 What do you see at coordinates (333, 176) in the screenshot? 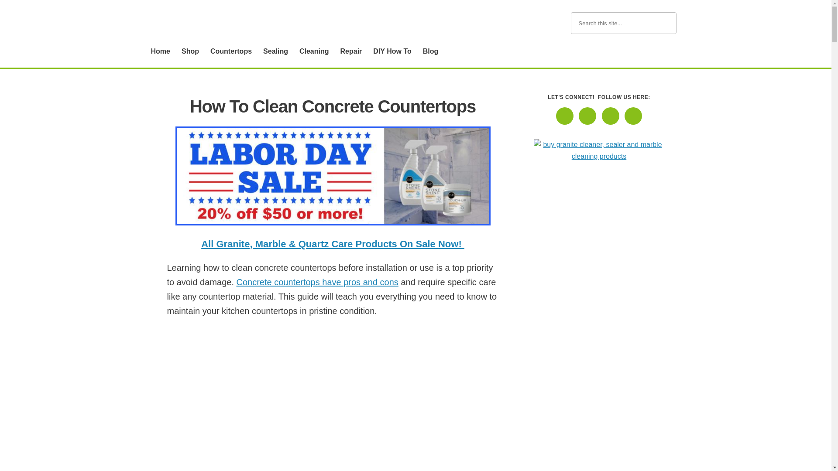
I see `Labor Day Sale banner 20off50 products 800` at bounding box center [333, 176].